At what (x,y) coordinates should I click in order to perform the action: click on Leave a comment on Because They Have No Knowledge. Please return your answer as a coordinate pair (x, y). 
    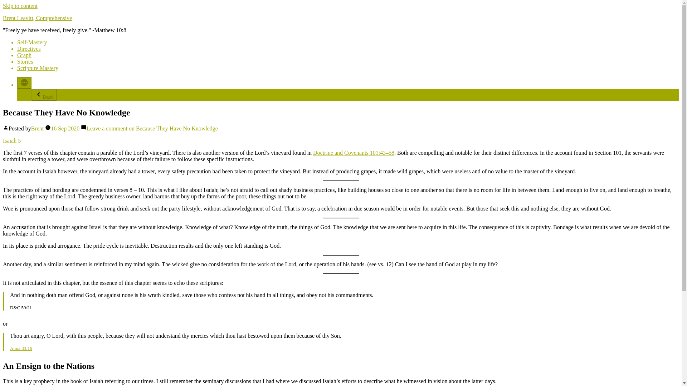
    Looking at the image, I should click on (152, 129).